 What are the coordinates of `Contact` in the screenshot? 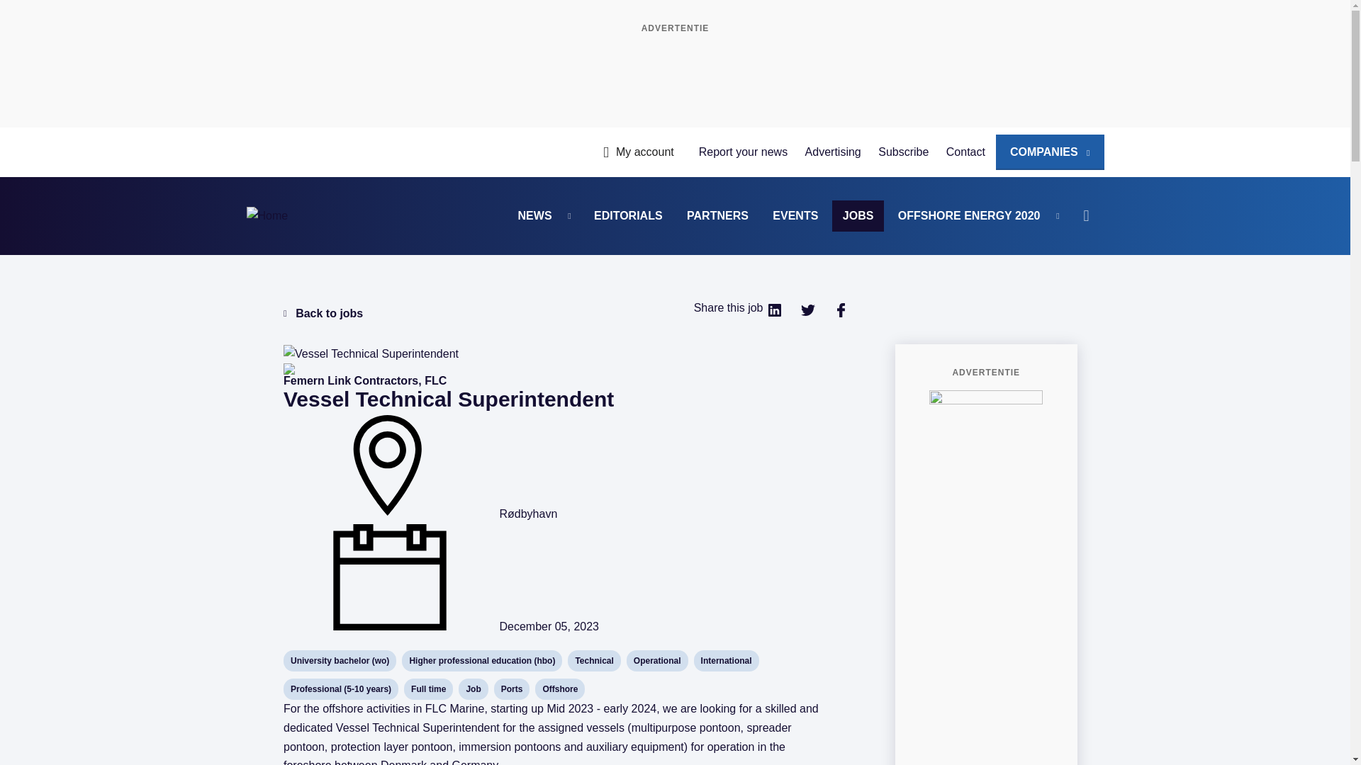 It's located at (965, 152).